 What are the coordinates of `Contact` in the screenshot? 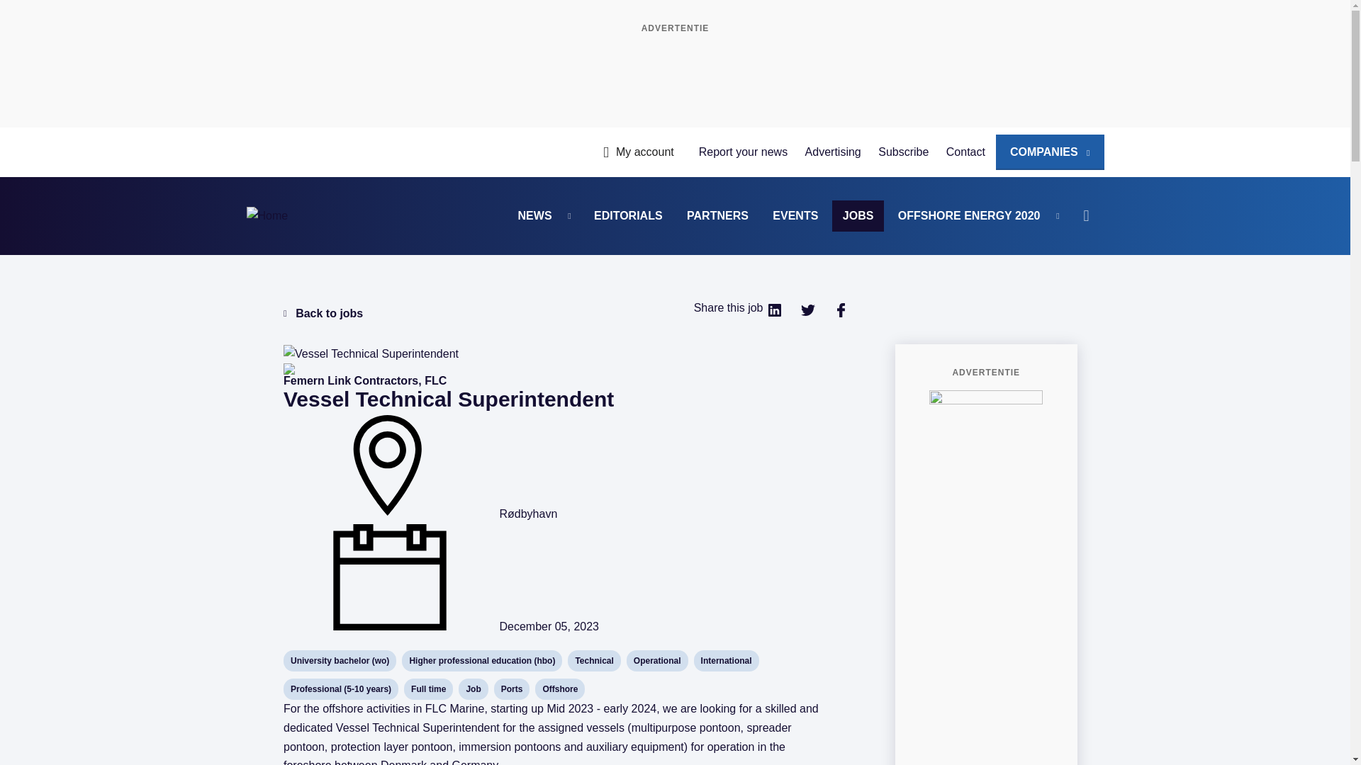 It's located at (965, 152).